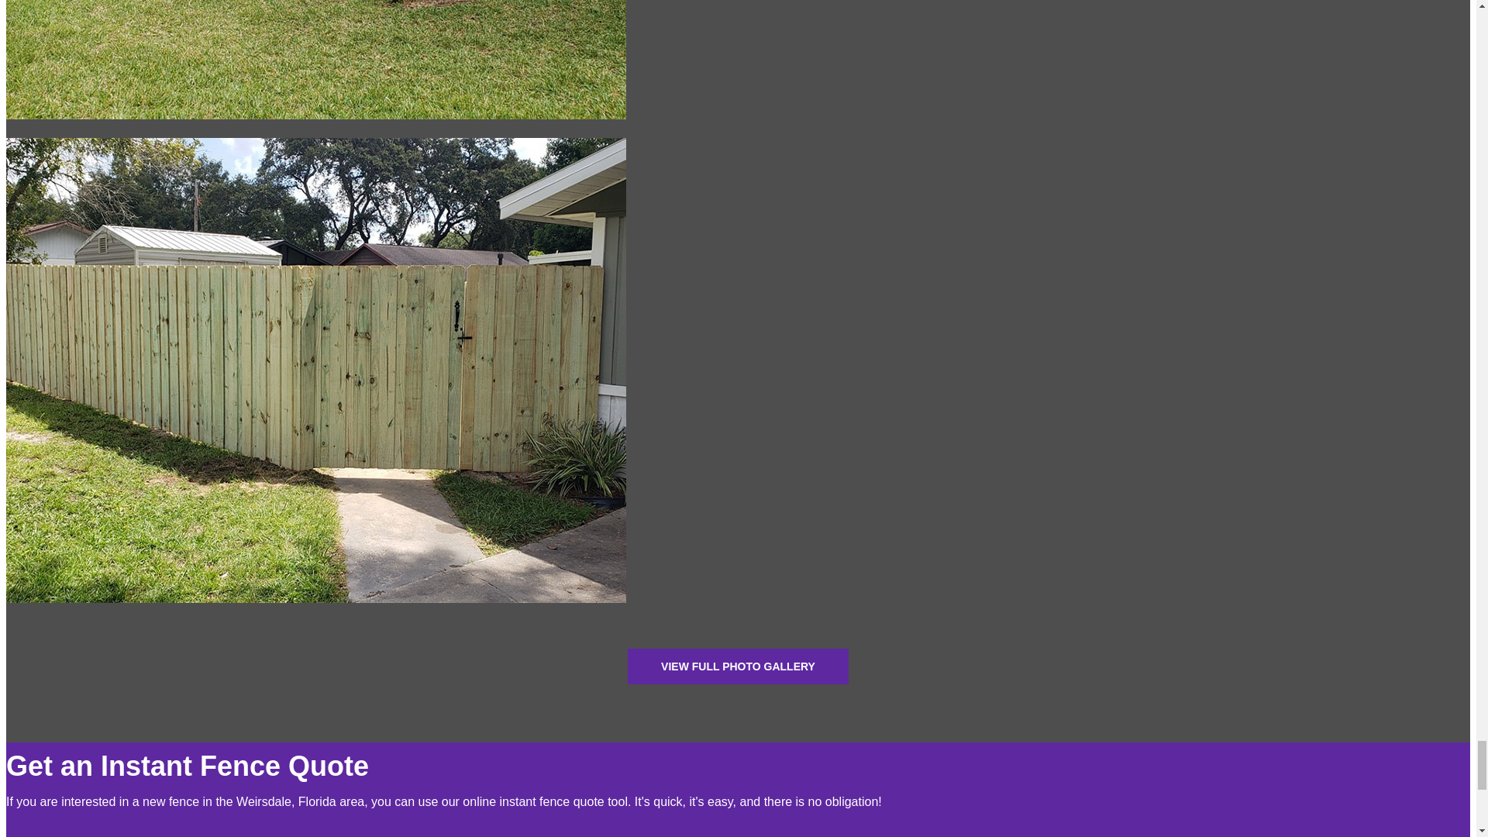 This screenshot has height=837, width=1488. What do you see at coordinates (316, 130) in the screenshot?
I see `Weirsdale Florida Fence Project Photo` at bounding box center [316, 130].